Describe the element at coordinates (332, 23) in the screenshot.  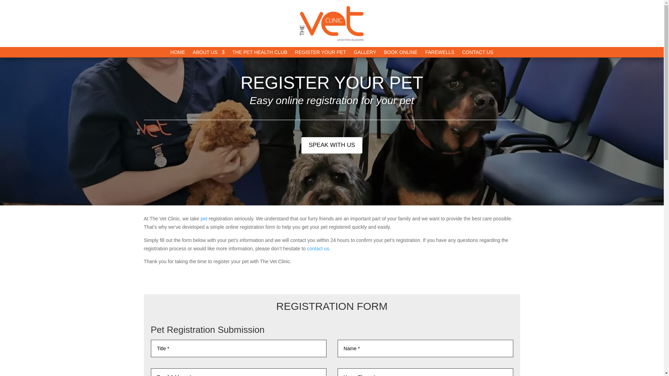
I see `logo` at that location.